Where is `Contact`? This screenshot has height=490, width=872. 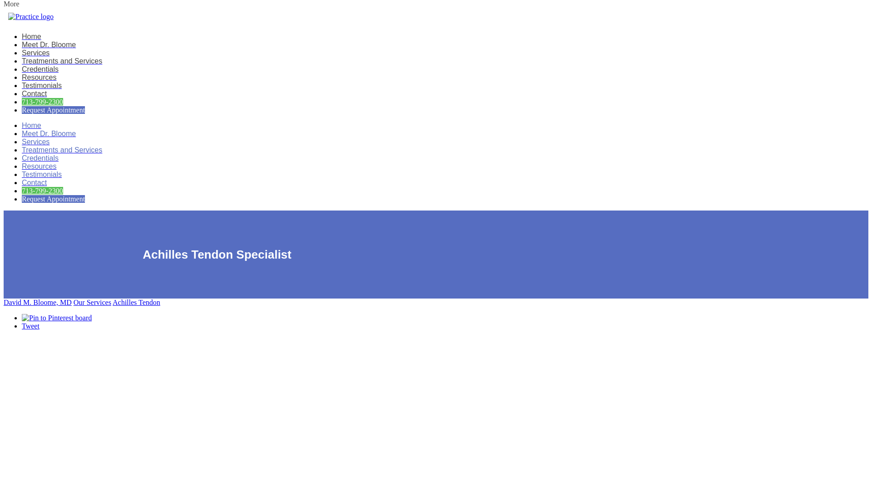 Contact is located at coordinates (35, 93).